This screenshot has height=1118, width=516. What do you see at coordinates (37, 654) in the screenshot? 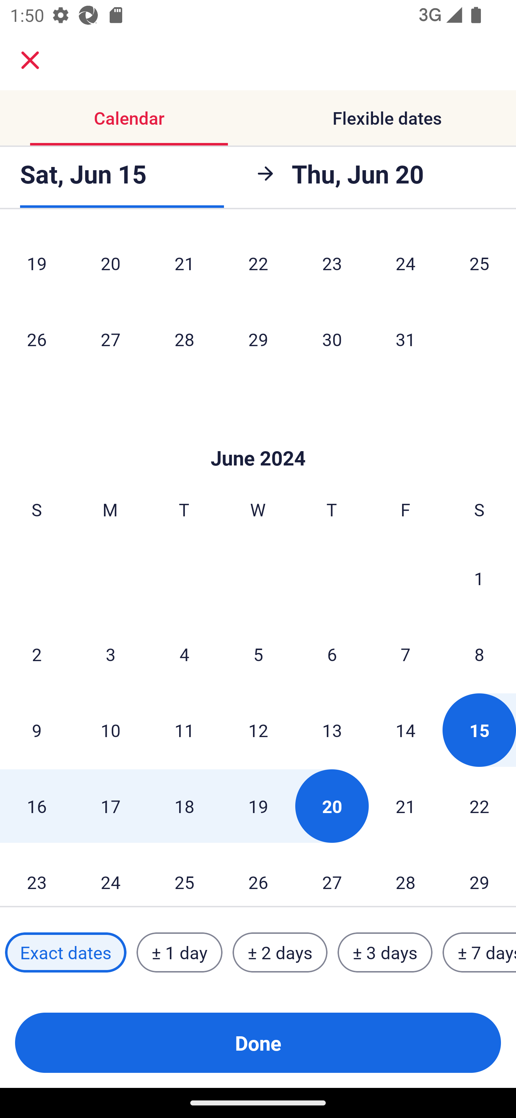
I see `2 Sunday, June 2, 2024` at bounding box center [37, 654].